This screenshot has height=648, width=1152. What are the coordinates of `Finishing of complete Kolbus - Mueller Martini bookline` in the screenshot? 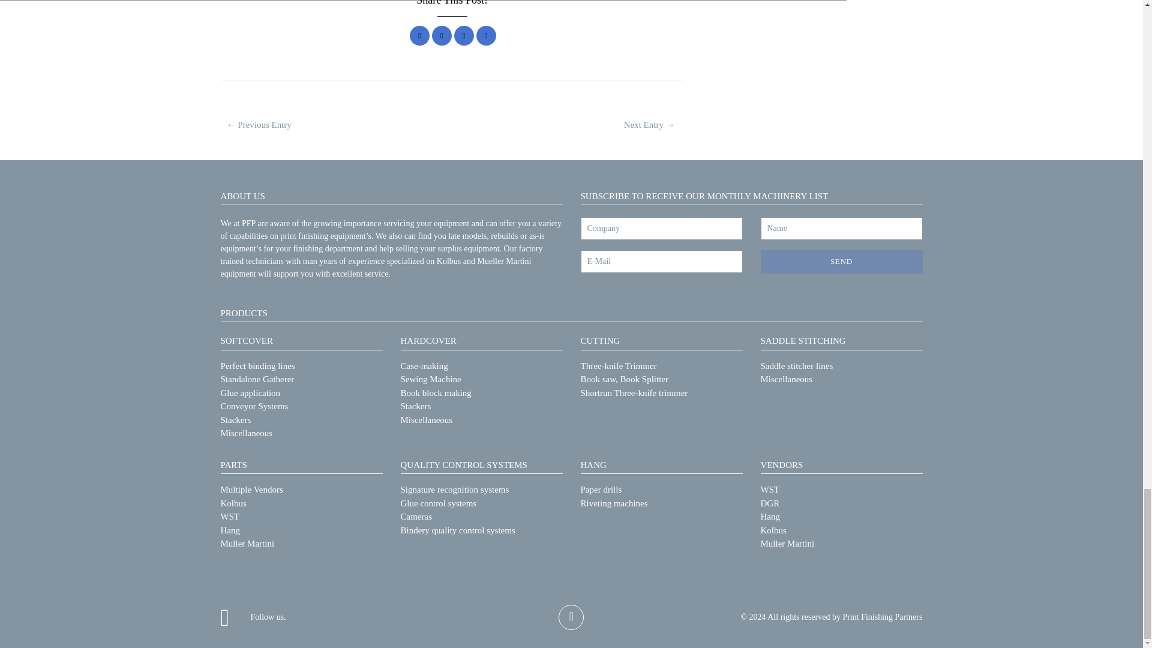 It's located at (259, 125).